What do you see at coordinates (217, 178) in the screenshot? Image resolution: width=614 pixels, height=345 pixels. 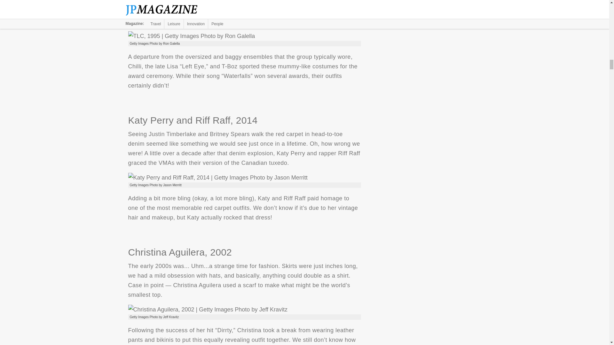 I see `Katy Perry and Riff Raff, 2014` at bounding box center [217, 178].